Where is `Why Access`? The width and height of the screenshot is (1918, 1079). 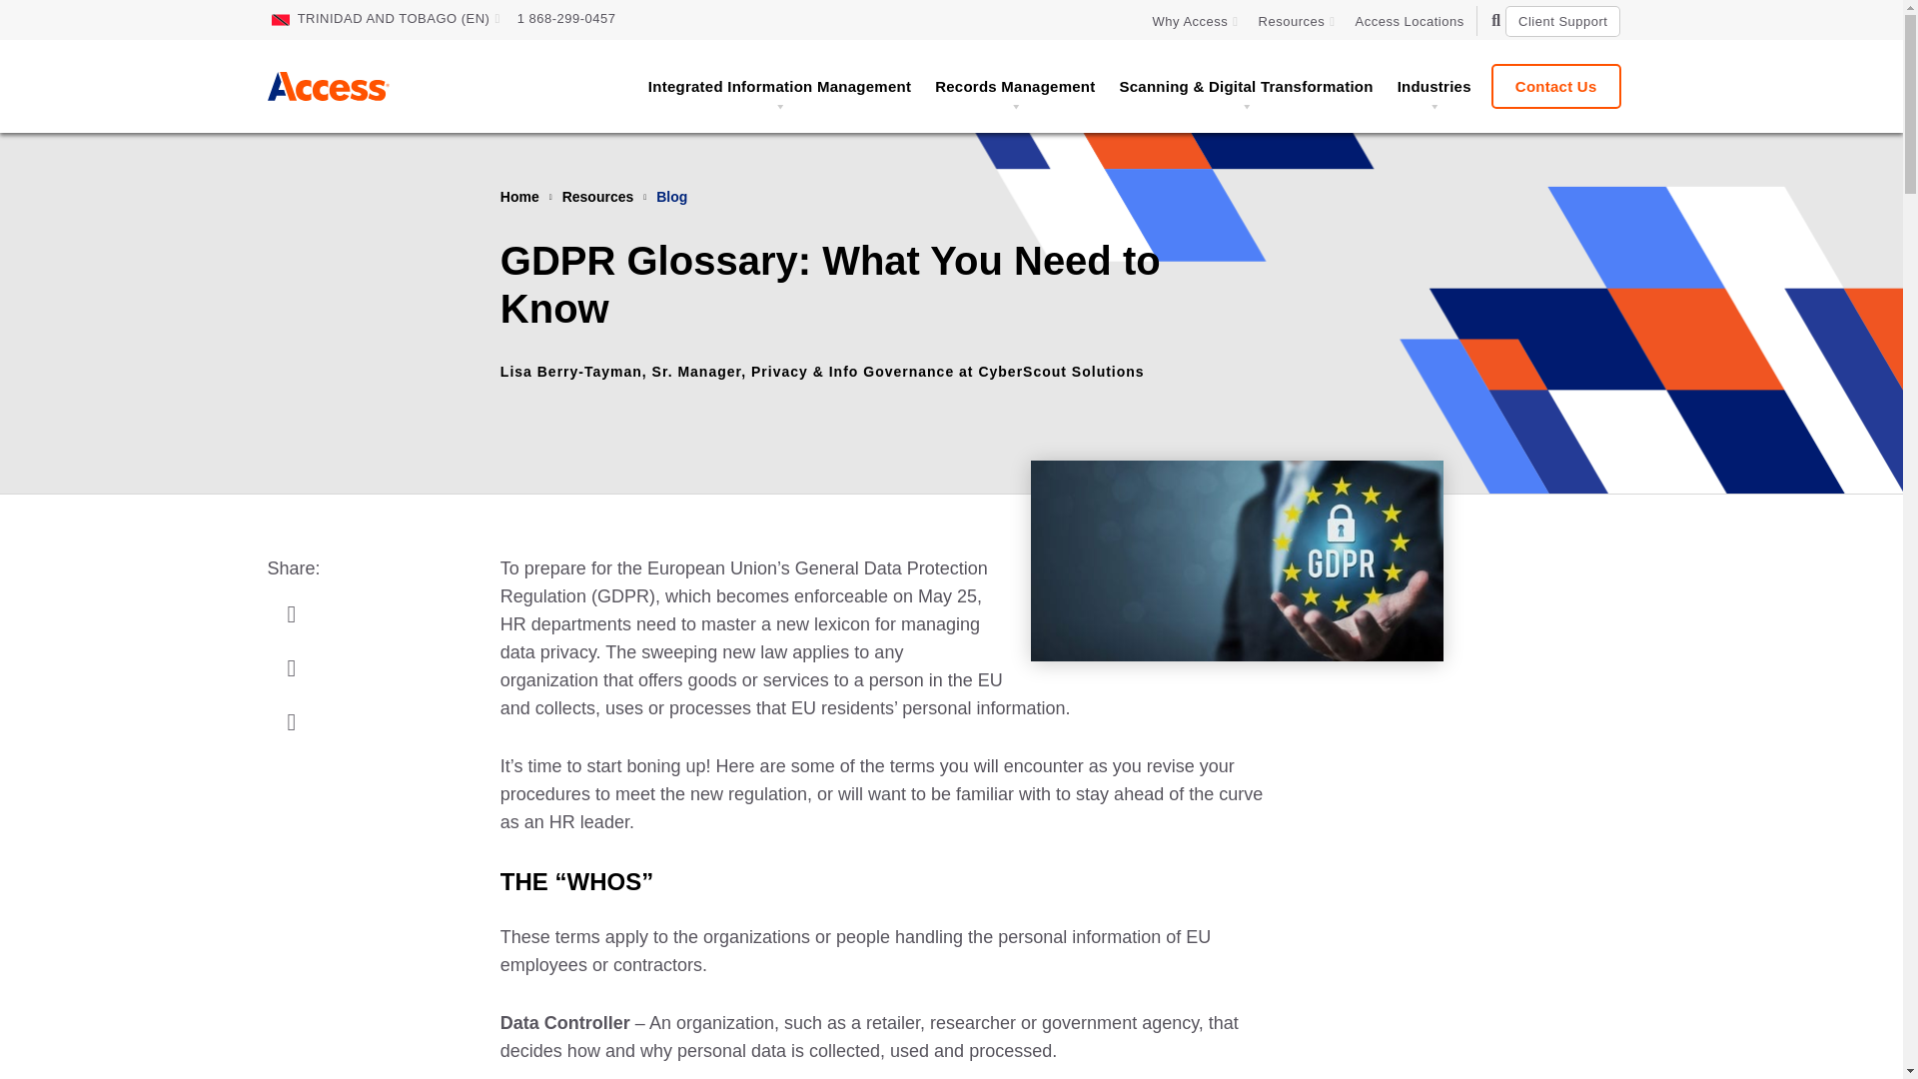 Why Access is located at coordinates (1195, 21).